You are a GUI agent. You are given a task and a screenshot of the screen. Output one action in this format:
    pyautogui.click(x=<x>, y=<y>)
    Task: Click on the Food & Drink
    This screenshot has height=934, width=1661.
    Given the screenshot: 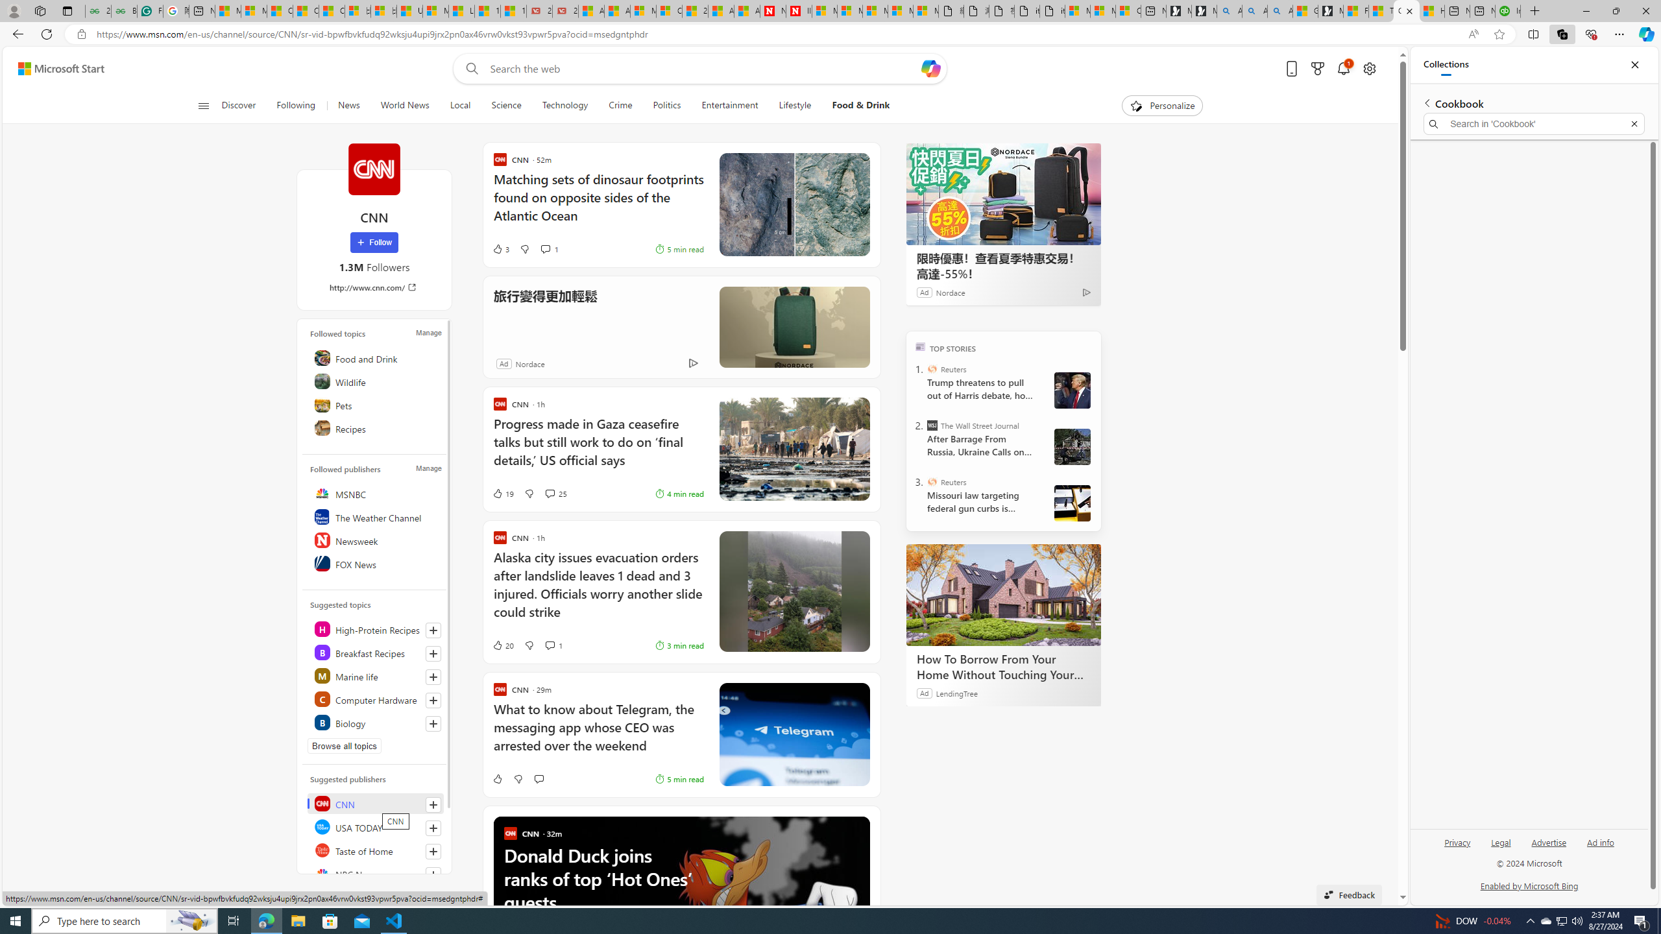 What is the action you would take?
    pyautogui.click(x=856, y=106)
    